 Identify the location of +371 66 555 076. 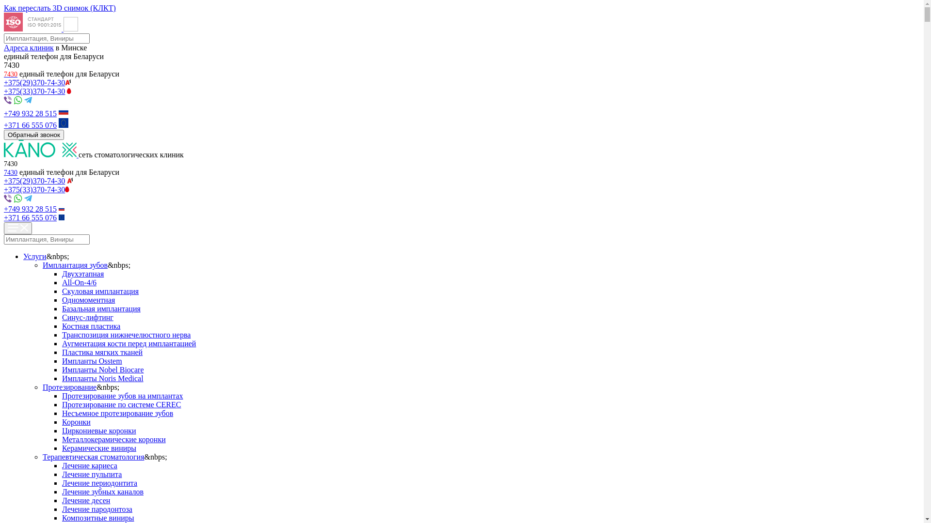
(30, 218).